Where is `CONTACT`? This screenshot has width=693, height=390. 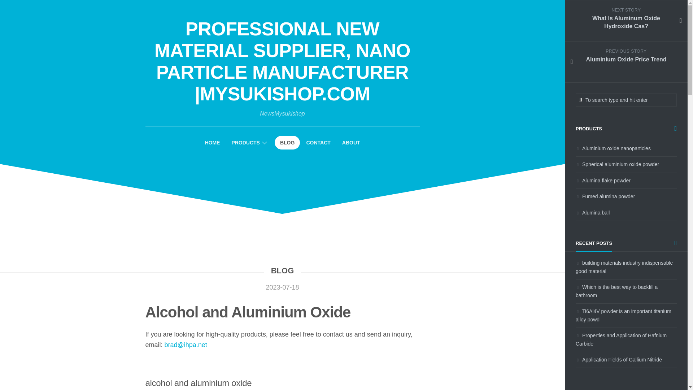
CONTACT is located at coordinates (318, 142).